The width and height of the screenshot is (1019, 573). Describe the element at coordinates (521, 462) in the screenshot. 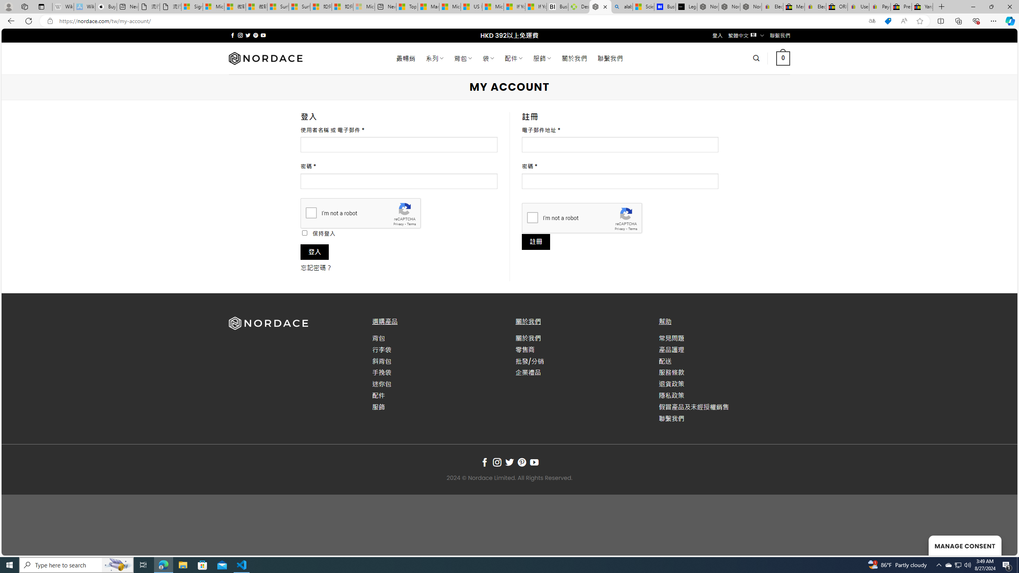

I see `Follow on Pinterest` at that location.